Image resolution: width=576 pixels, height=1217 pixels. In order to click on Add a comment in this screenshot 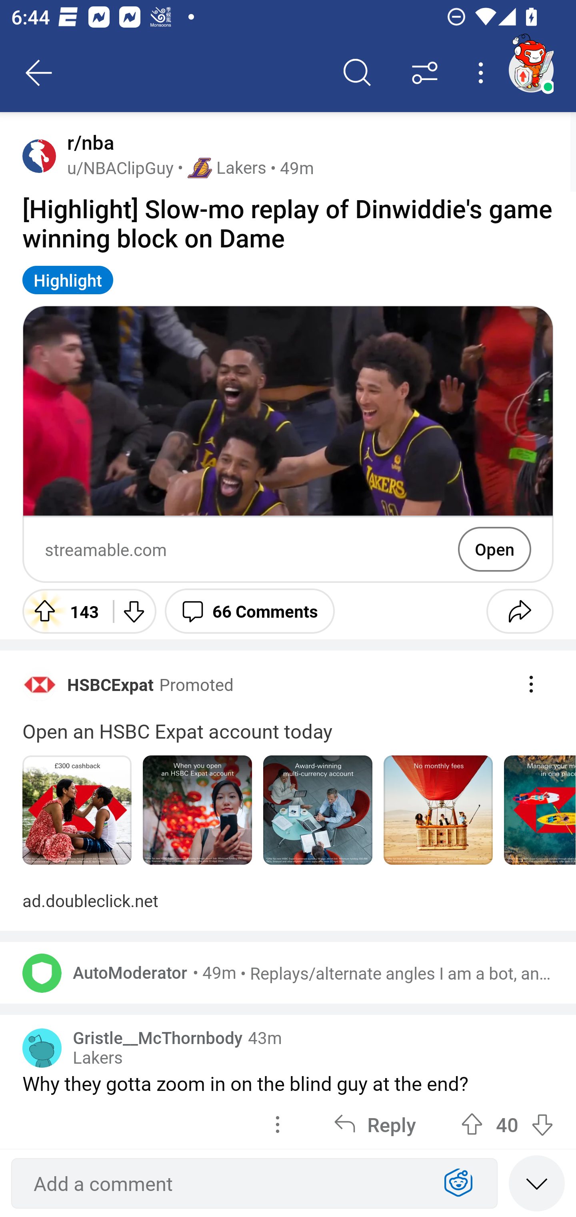, I will do `click(226, 1183)`.